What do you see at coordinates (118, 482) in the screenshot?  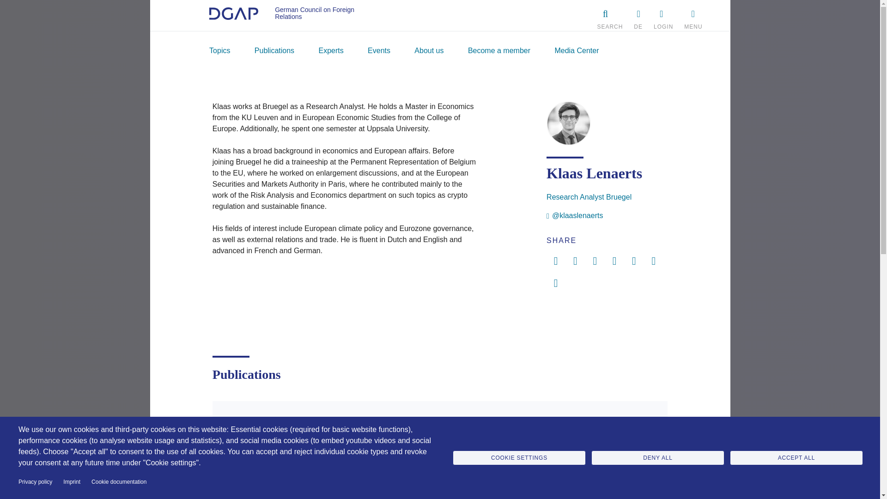 I see `Cookie documentation` at bounding box center [118, 482].